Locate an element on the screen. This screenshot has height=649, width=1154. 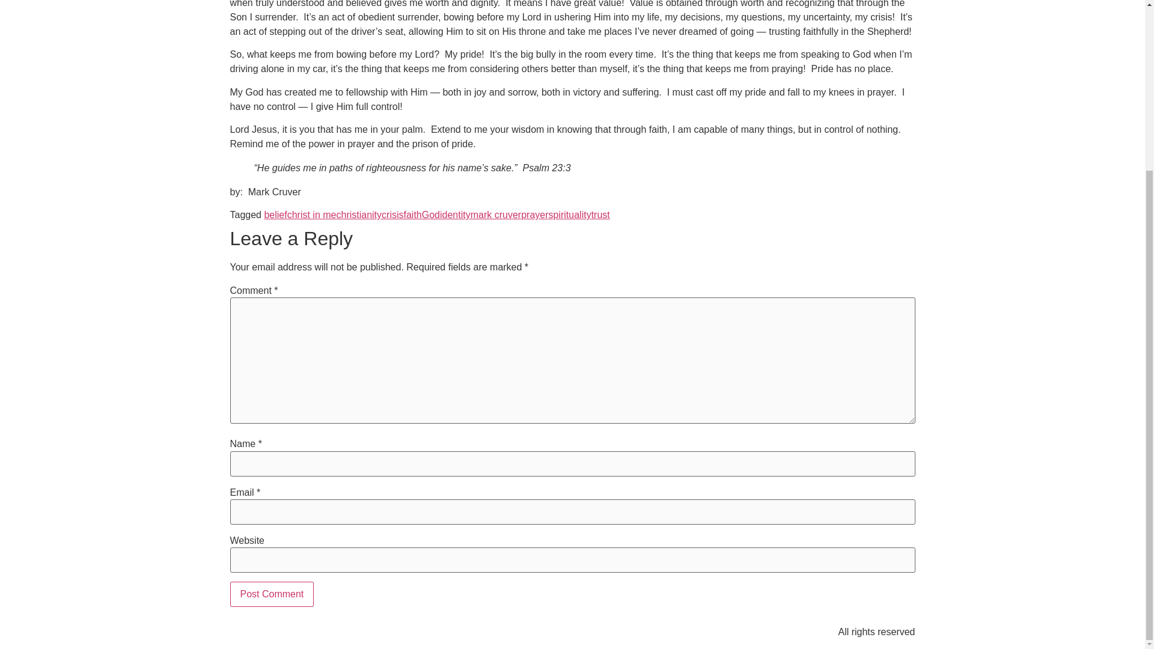
God is located at coordinates (430, 215).